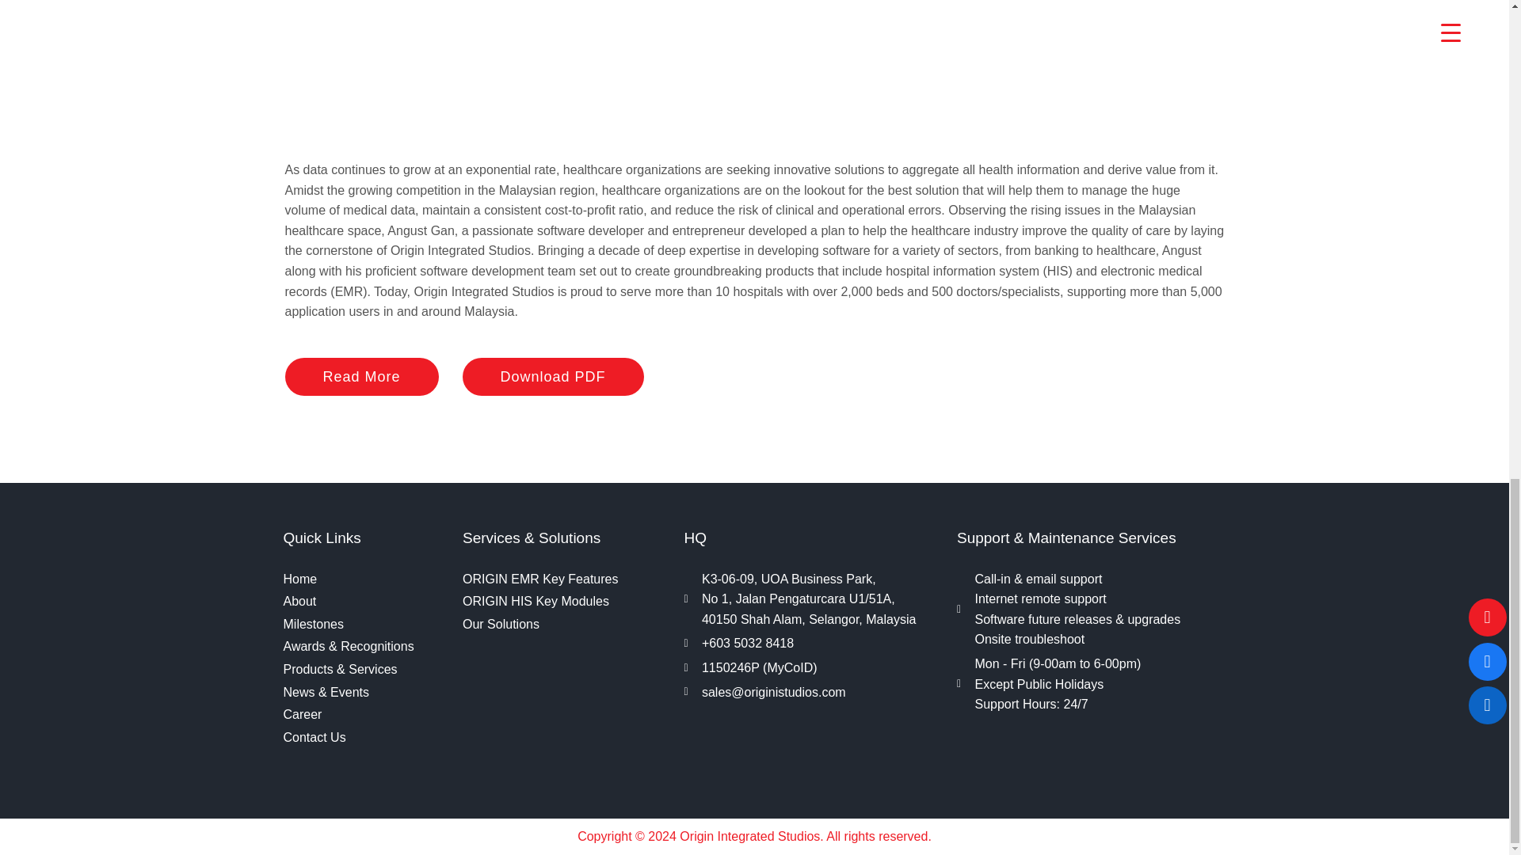 Image resolution: width=1521 pixels, height=855 pixels. I want to click on Milestones, so click(364, 625).